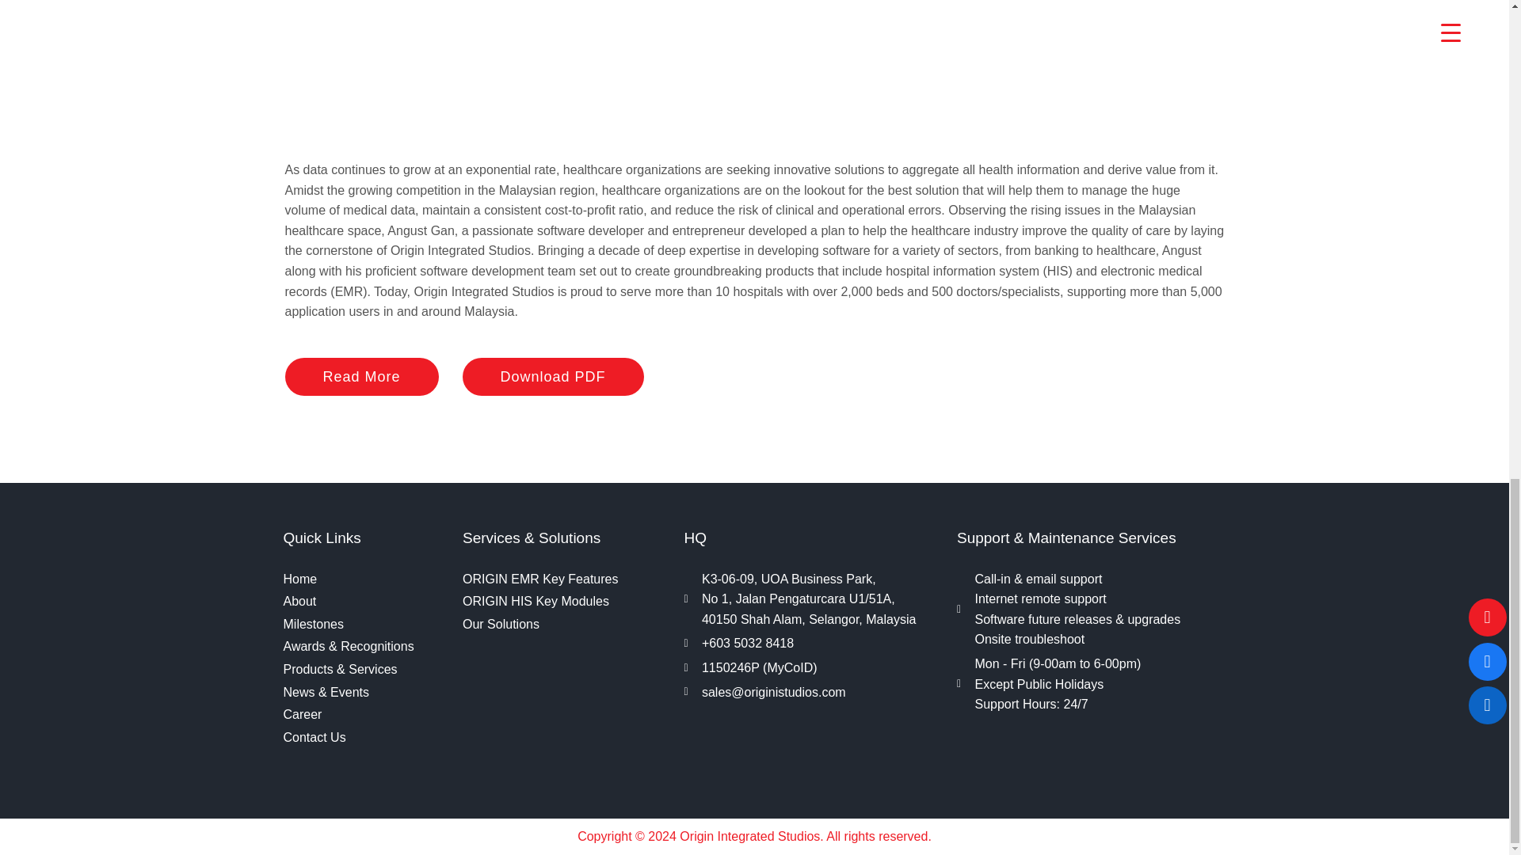 Image resolution: width=1521 pixels, height=855 pixels. I want to click on Milestones, so click(364, 625).